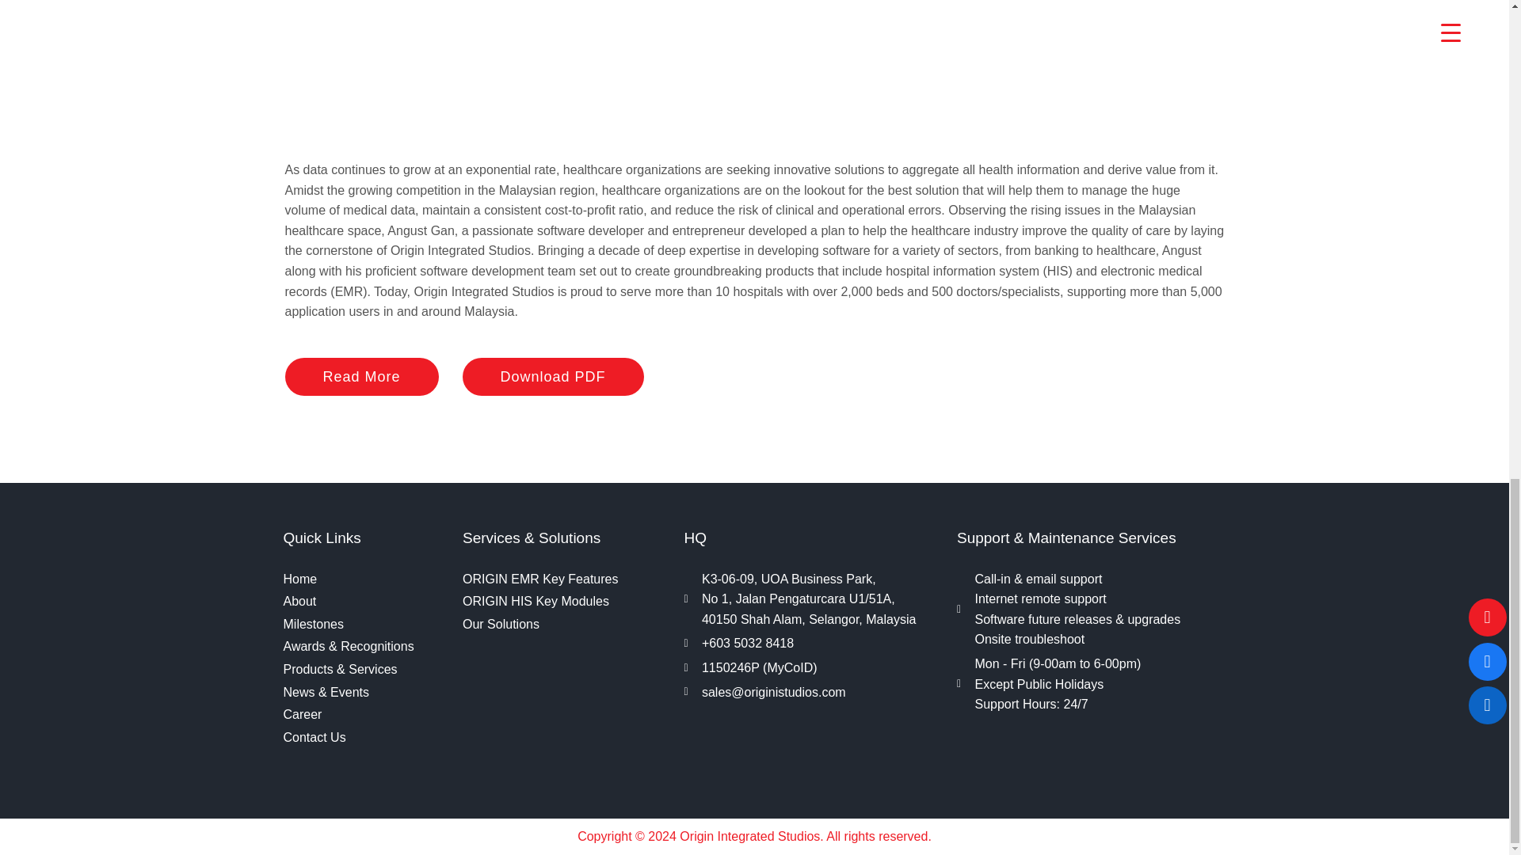 Image resolution: width=1521 pixels, height=855 pixels. I want to click on Milestones, so click(364, 625).